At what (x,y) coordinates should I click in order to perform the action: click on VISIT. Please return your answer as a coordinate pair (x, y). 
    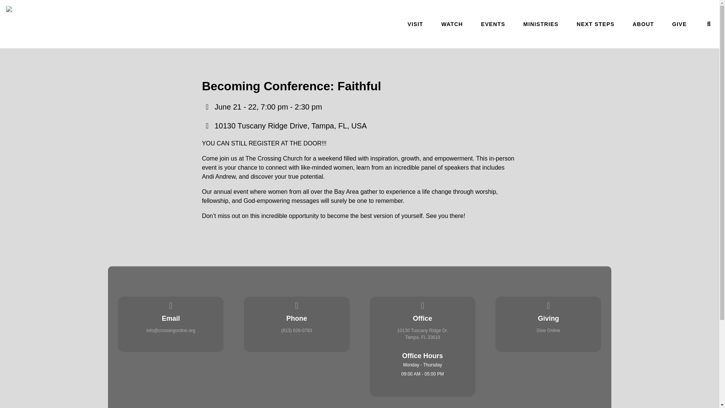
    Looking at the image, I should click on (415, 24).